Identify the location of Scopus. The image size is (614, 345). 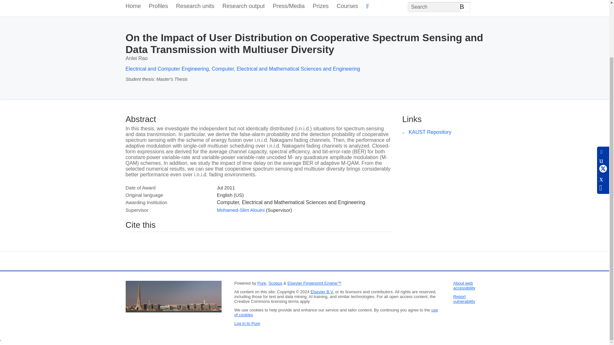
(275, 283).